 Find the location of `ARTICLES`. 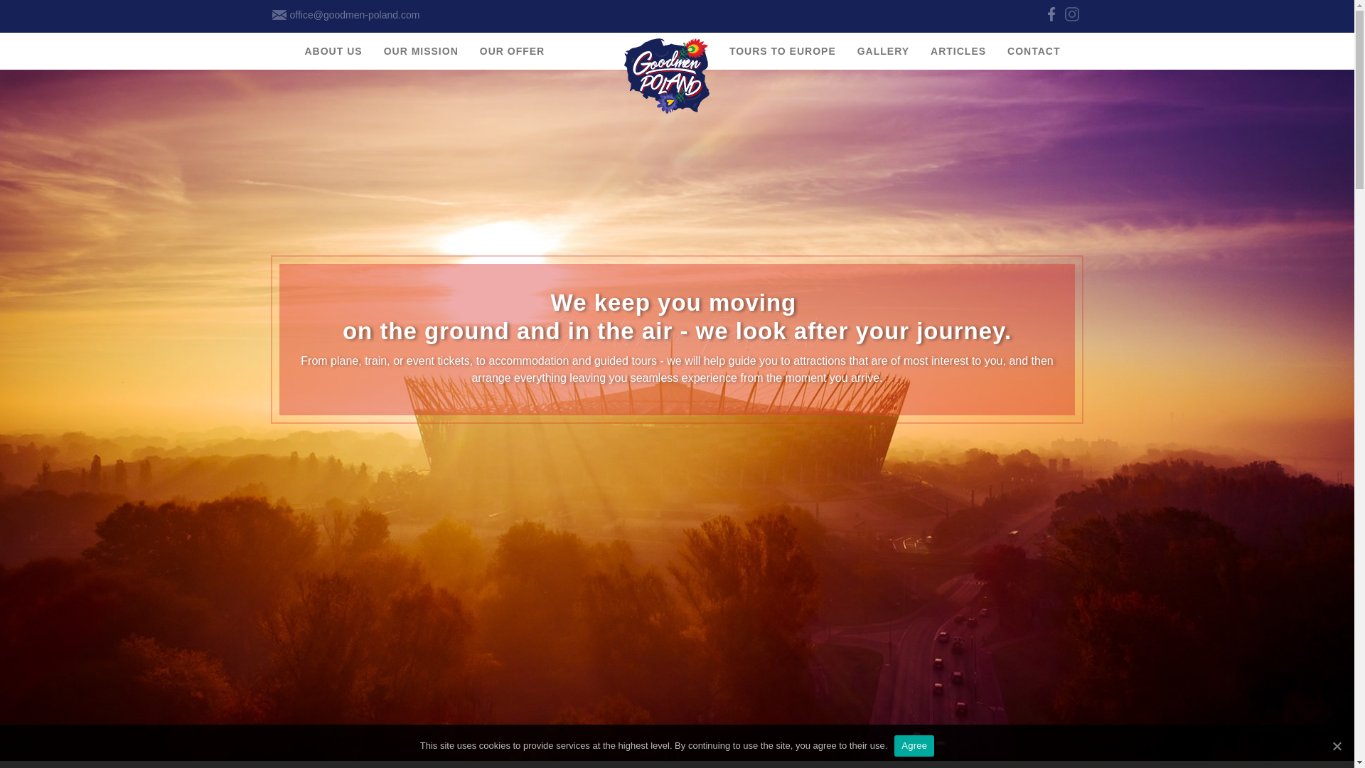

ARTICLES is located at coordinates (958, 51).